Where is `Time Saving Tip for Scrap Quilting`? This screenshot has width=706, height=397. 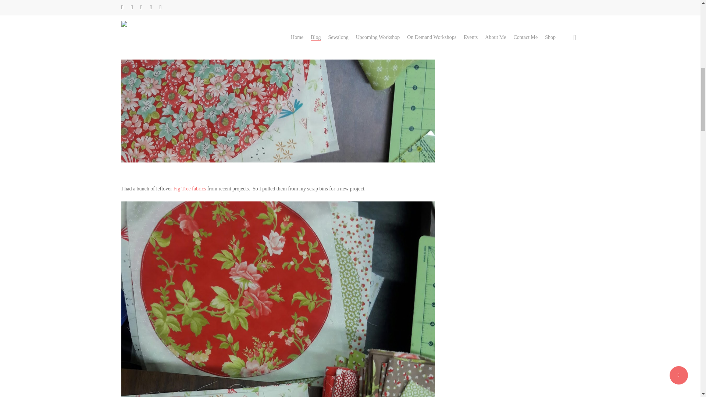
Time Saving Tip for Scrap Quilting is located at coordinates (512, 20).